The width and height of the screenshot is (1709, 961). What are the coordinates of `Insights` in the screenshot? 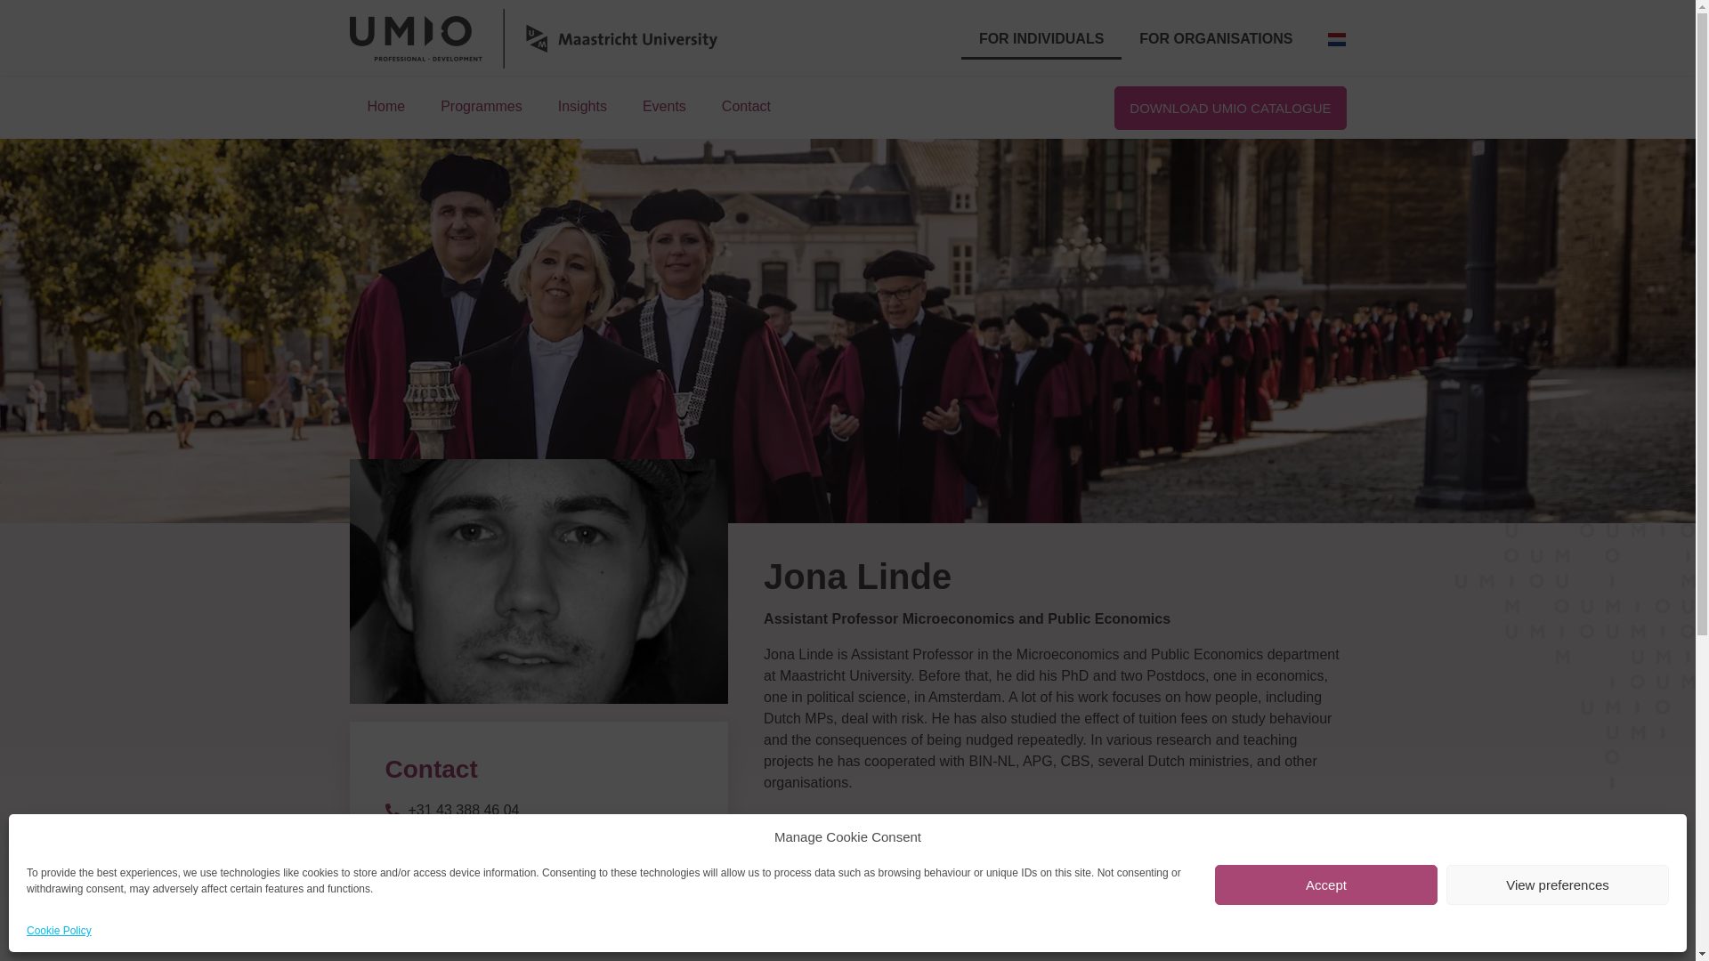 It's located at (582, 107).